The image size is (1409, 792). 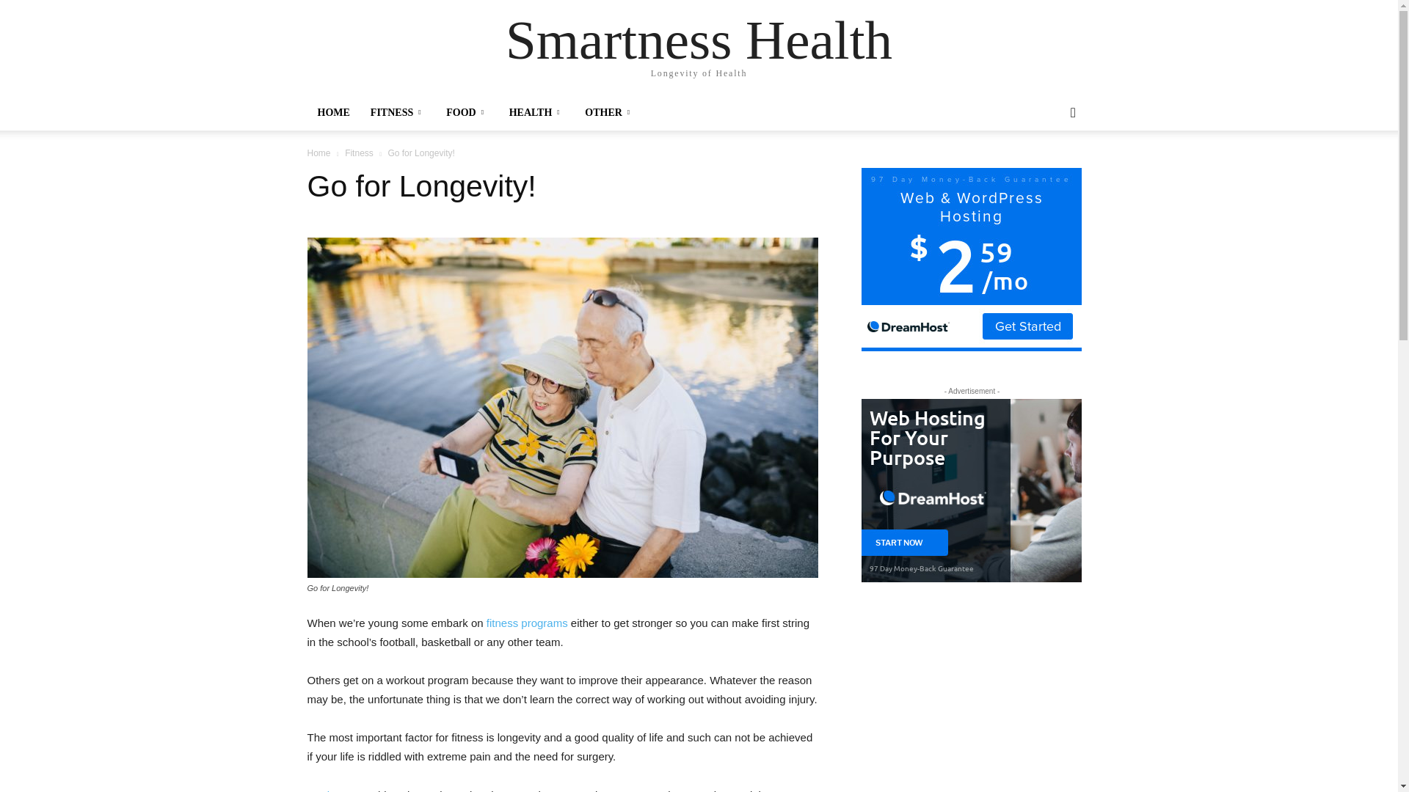 I want to click on Smartness Health, so click(x=699, y=40).